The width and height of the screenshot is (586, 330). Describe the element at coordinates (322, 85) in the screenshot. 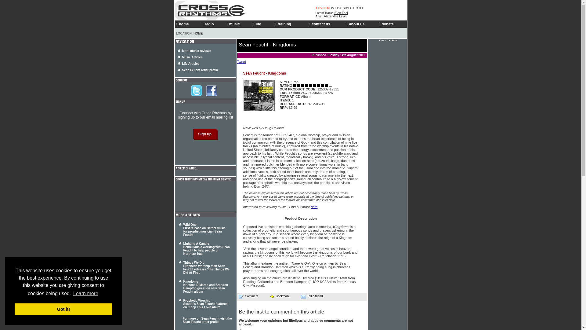

I see `9` at that location.